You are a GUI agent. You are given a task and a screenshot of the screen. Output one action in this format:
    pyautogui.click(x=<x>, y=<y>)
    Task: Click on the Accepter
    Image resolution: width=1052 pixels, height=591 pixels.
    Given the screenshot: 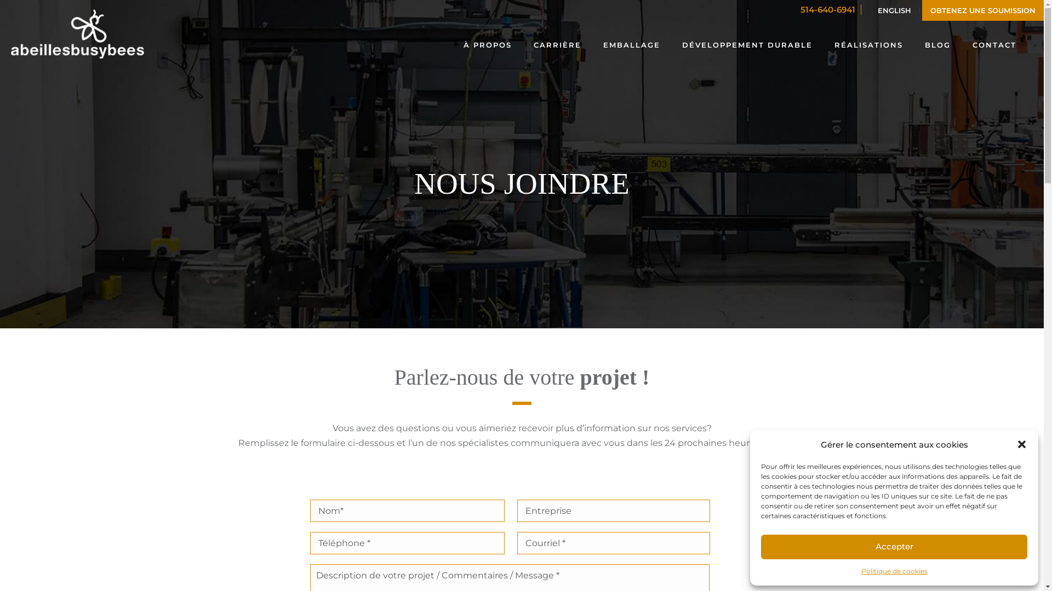 What is the action you would take?
    pyautogui.click(x=894, y=547)
    